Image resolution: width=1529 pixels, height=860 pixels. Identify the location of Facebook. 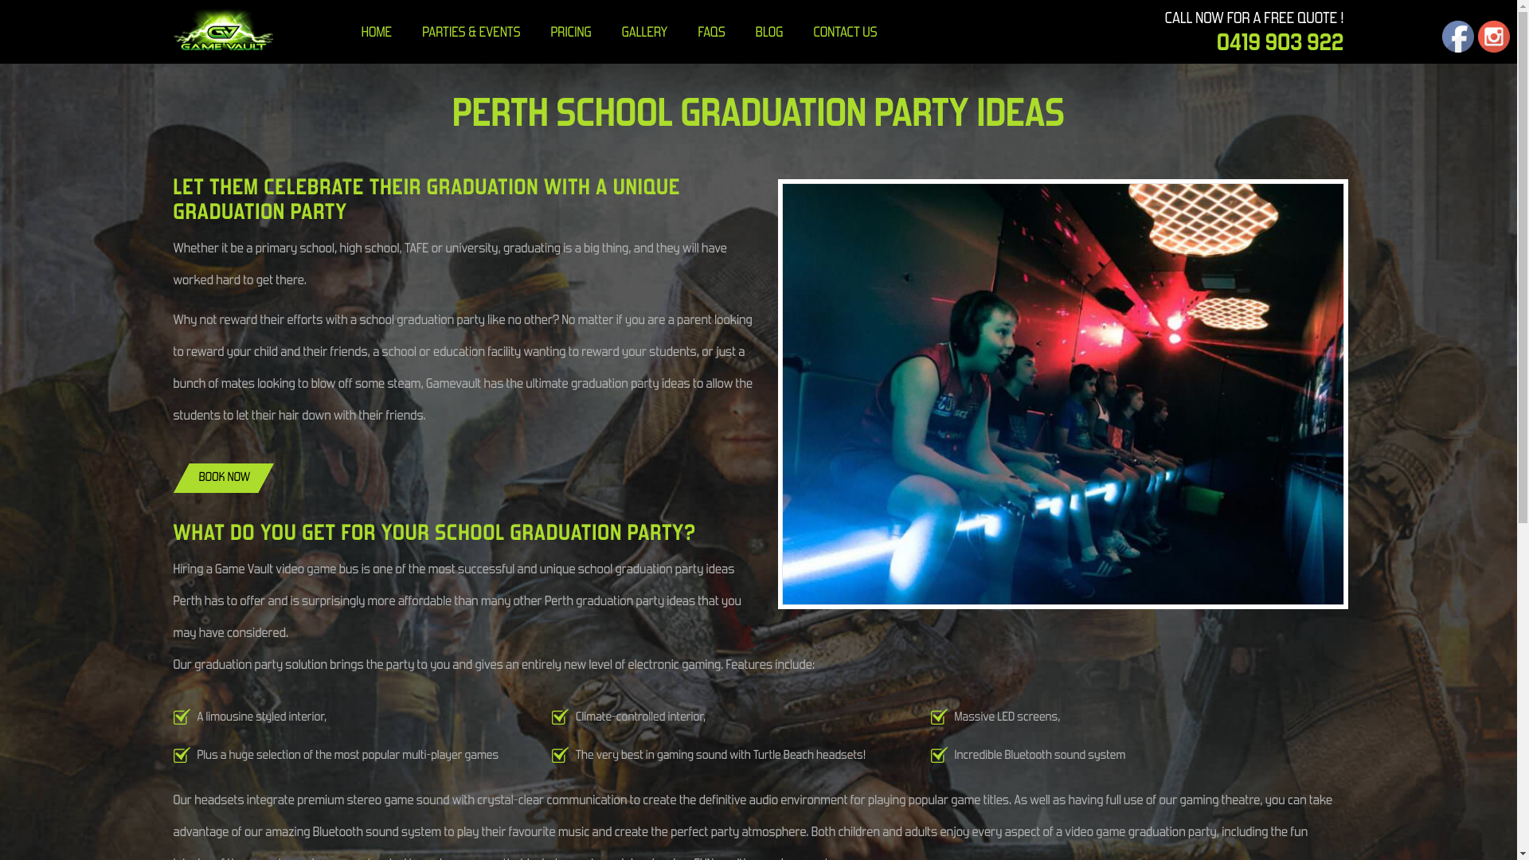
(1458, 37).